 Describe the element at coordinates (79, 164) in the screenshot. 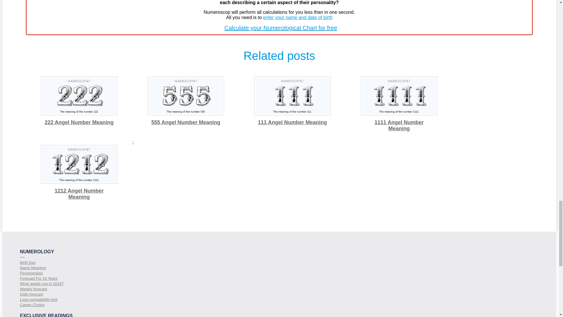

I see `Angel number 1212 meaning` at that location.